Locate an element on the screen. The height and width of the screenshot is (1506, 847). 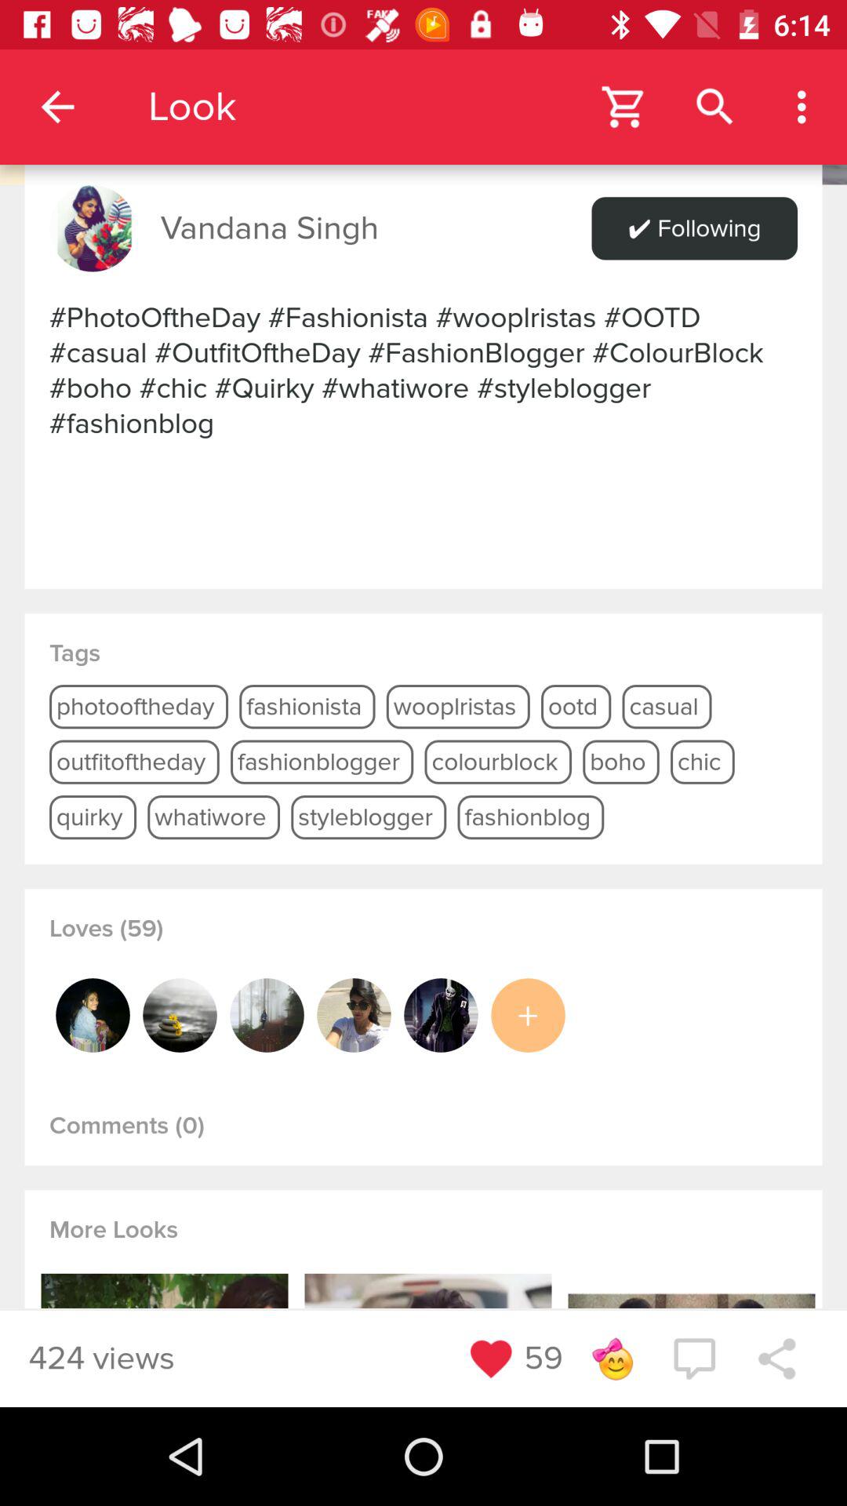
open profile is located at coordinates (354, 1015).